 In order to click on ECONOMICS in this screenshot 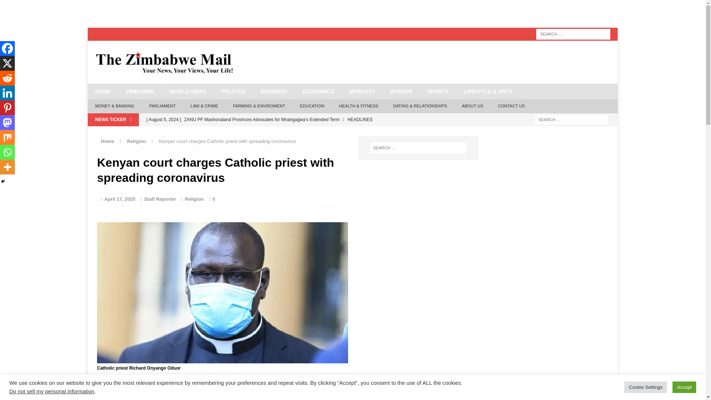, I will do `click(318, 91)`.